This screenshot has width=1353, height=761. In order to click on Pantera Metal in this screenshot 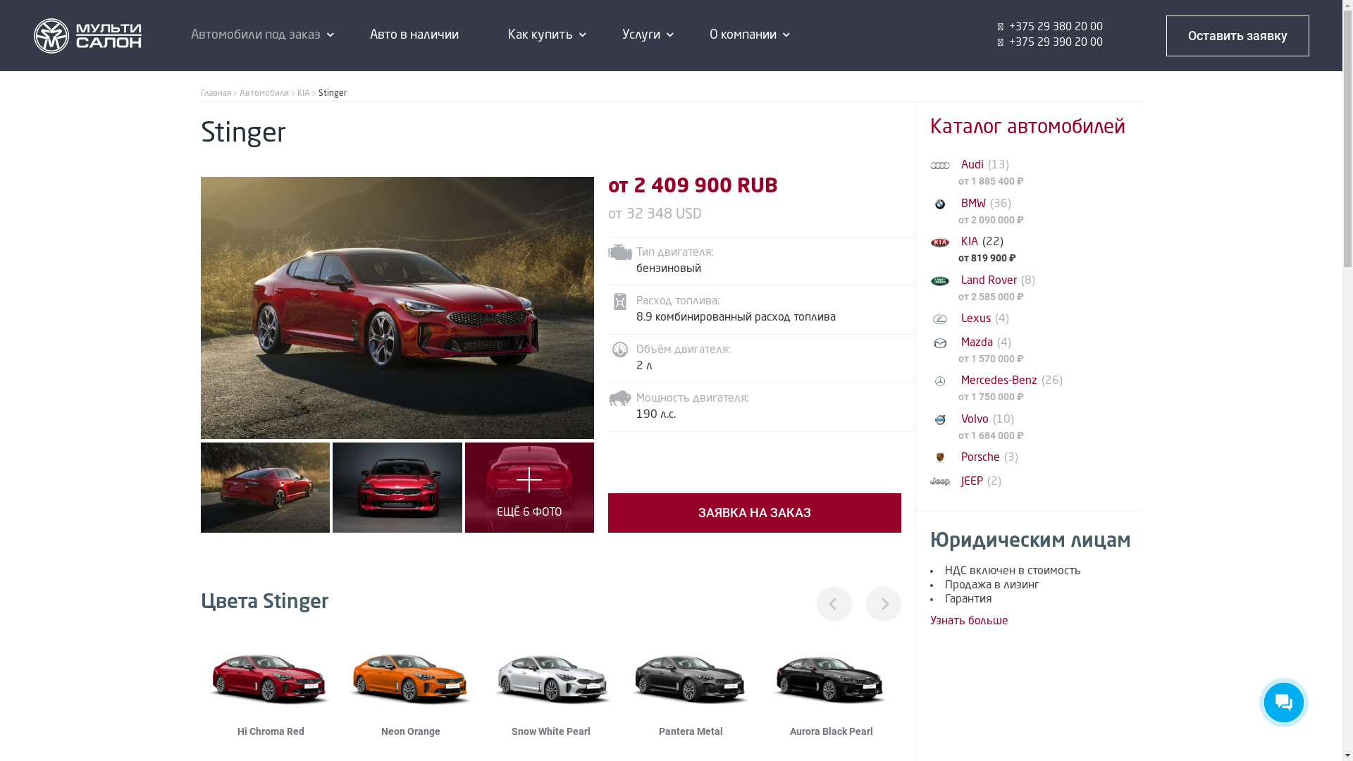, I will do `click(691, 688)`.